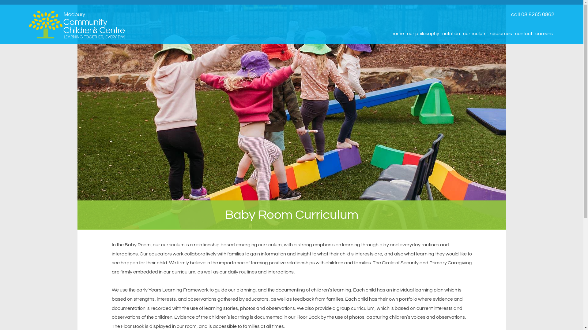 Image resolution: width=588 pixels, height=330 pixels. I want to click on contact, so click(524, 34).